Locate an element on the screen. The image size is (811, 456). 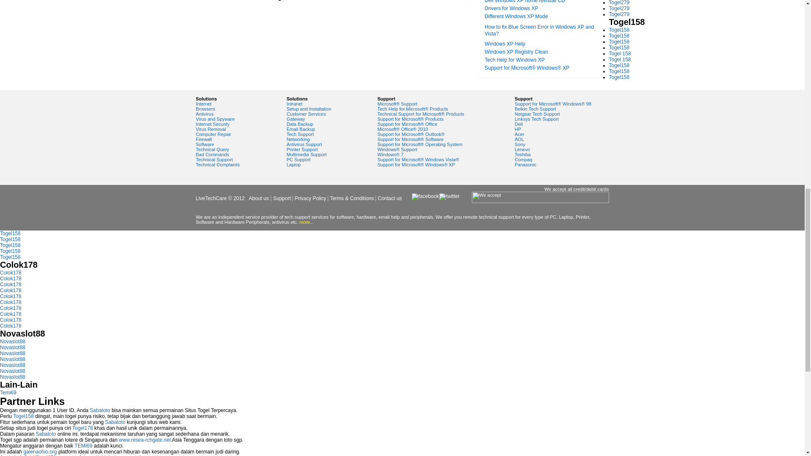
Different Windows XP Mode is located at coordinates (516, 16).